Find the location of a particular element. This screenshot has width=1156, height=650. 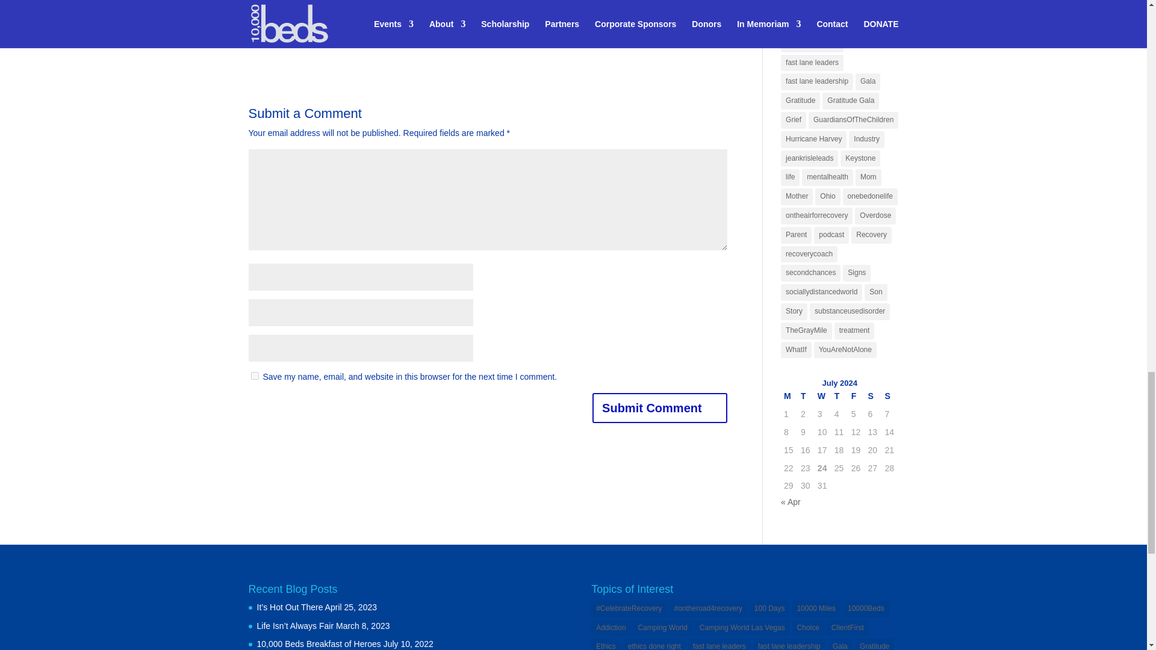

Friday is located at coordinates (856, 396).